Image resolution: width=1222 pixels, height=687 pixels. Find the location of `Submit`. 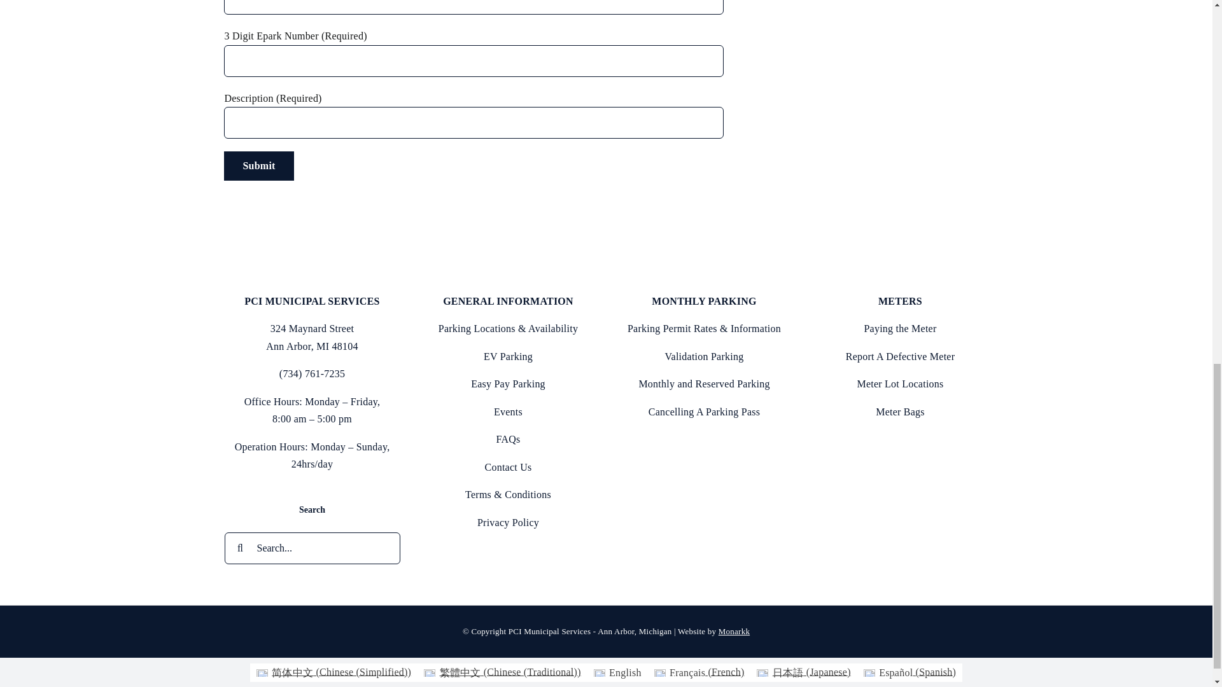

Submit is located at coordinates (258, 165).